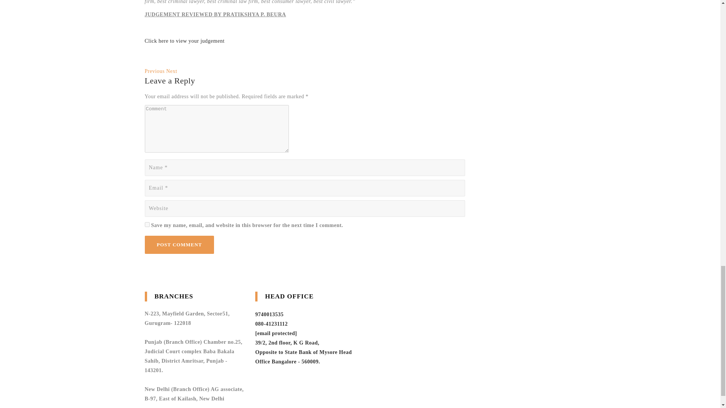 This screenshot has width=726, height=408. What do you see at coordinates (179, 245) in the screenshot?
I see `Post Comment` at bounding box center [179, 245].